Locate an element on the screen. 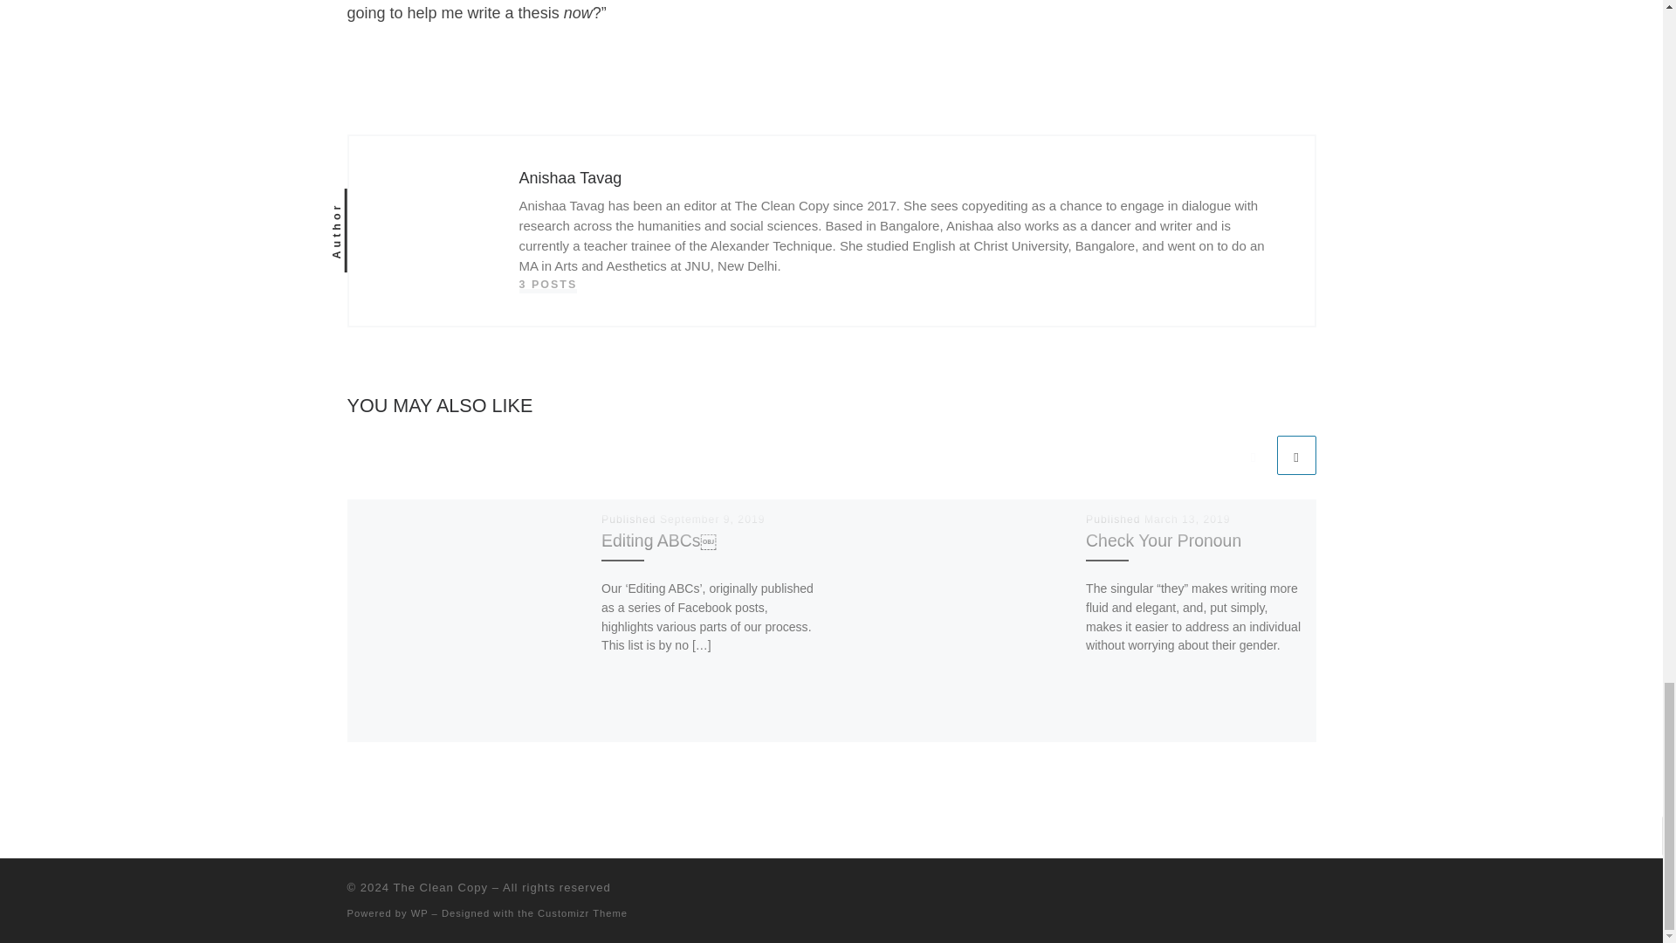  Customizr Theme is located at coordinates (582, 913).